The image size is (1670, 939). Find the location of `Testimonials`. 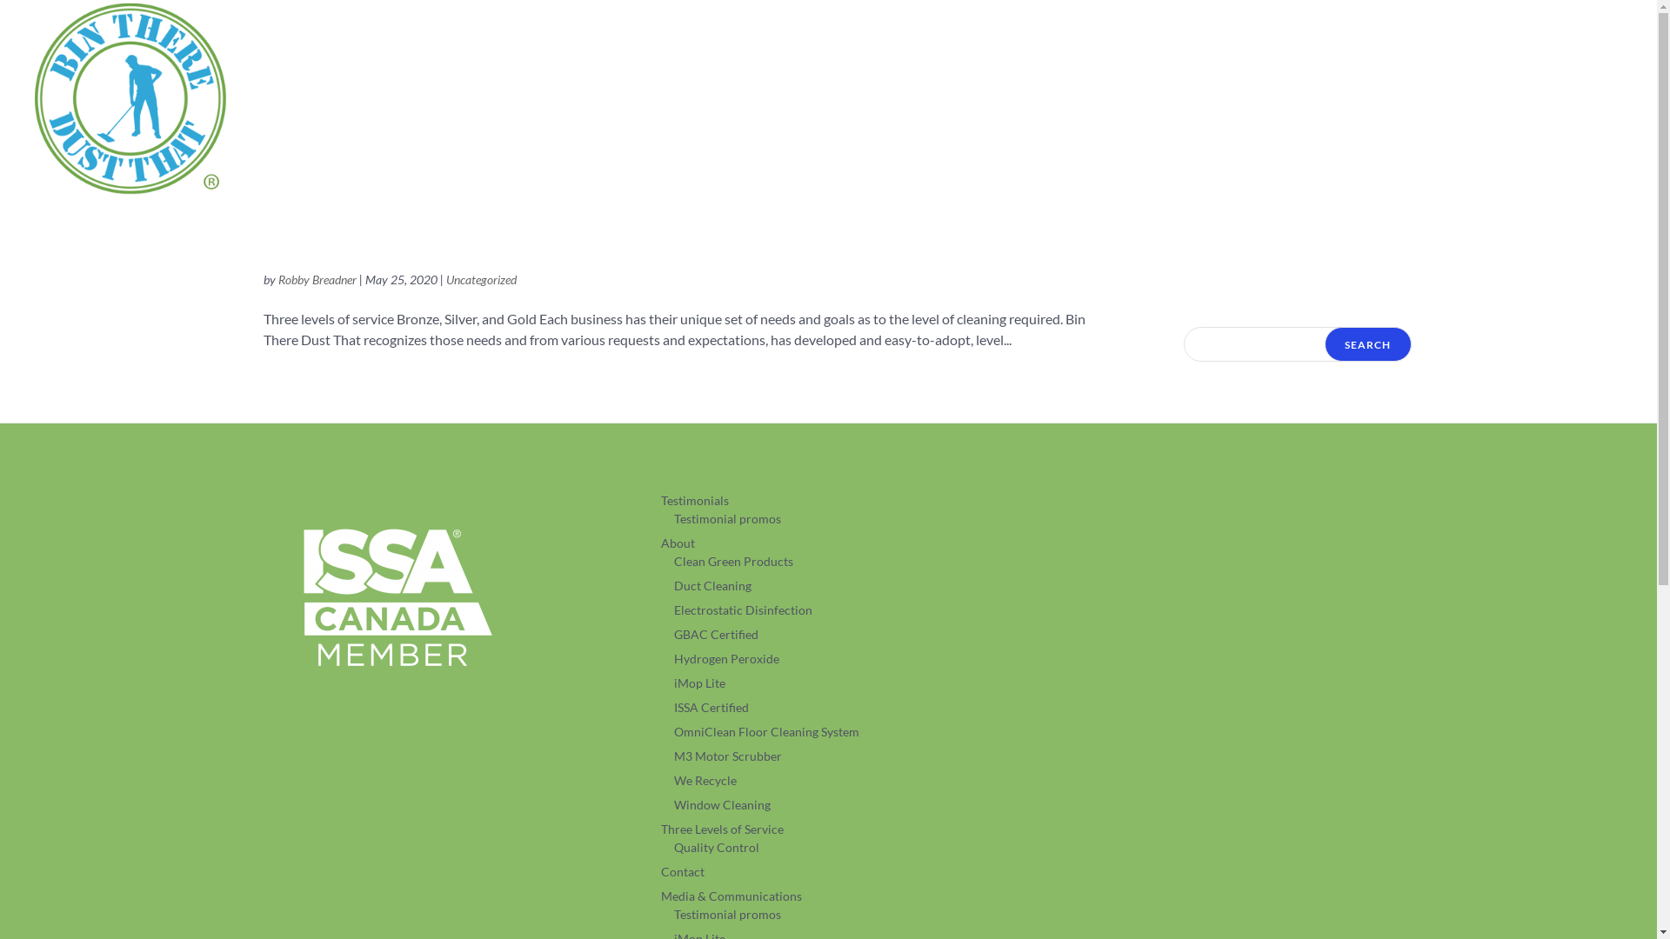

Testimonials is located at coordinates (695, 501).